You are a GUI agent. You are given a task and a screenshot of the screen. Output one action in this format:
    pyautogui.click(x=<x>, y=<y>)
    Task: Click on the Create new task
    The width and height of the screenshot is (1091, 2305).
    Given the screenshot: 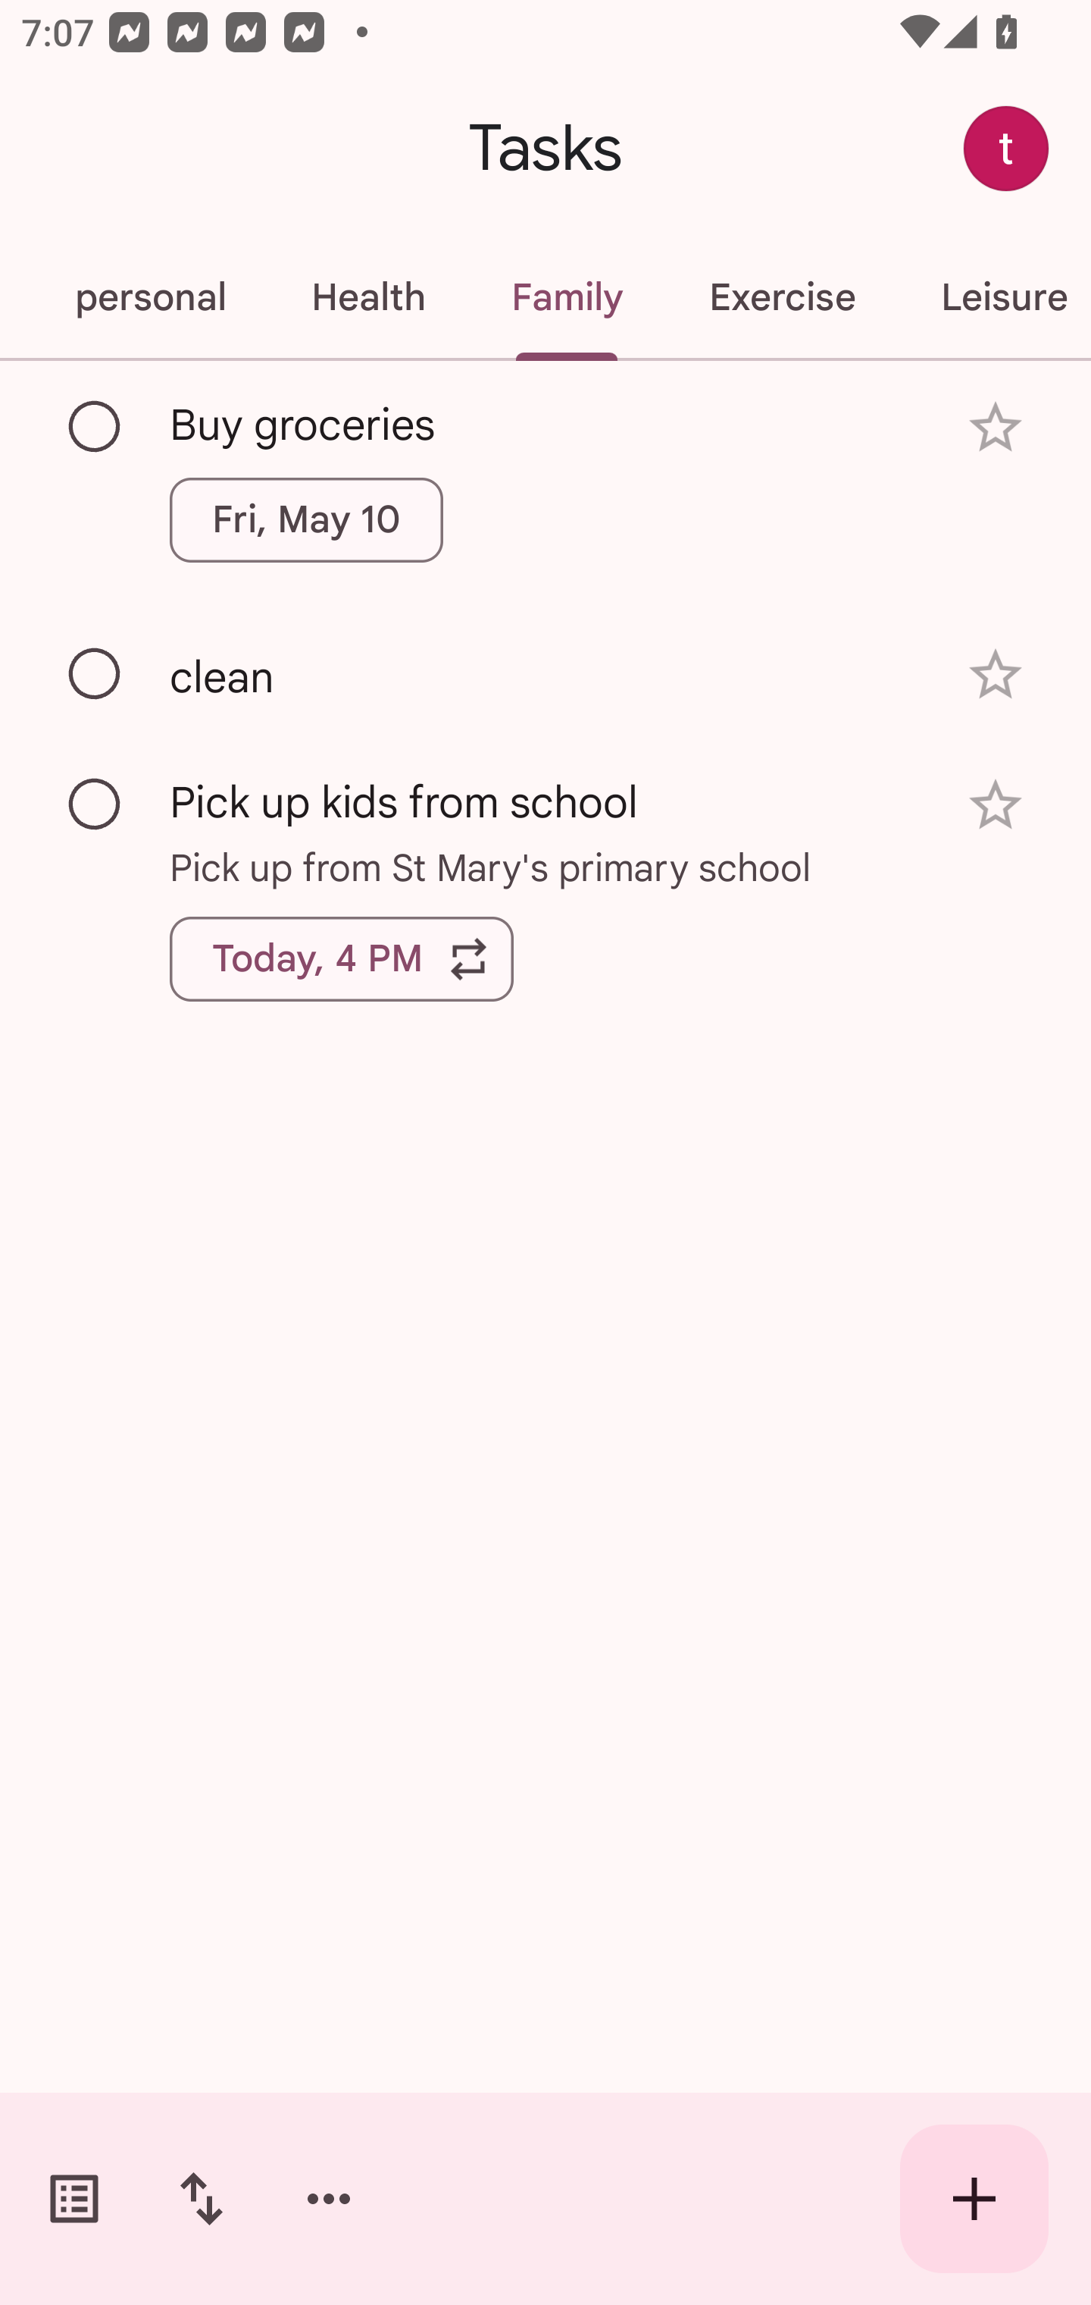 What is the action you would take?
    pyautogui.click(x=974, y=2199)
    